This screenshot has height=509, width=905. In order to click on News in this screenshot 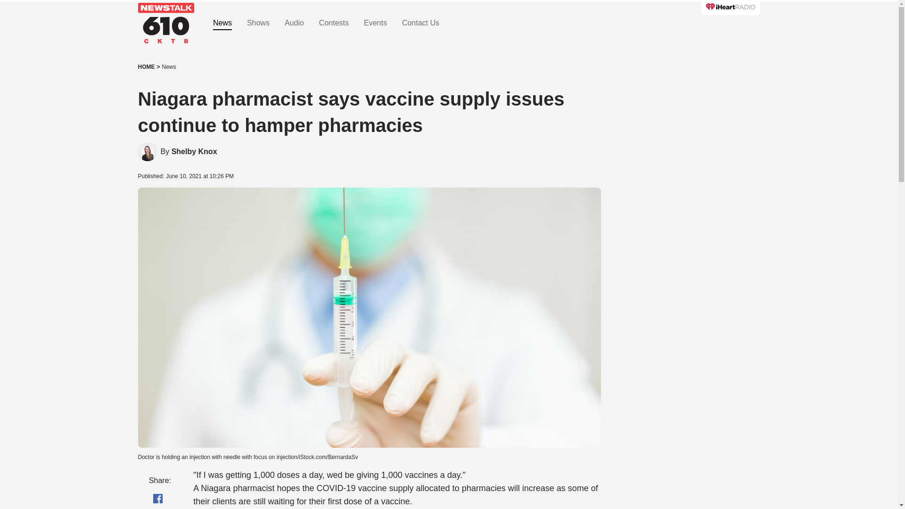, I will do `click(169, 67)`.